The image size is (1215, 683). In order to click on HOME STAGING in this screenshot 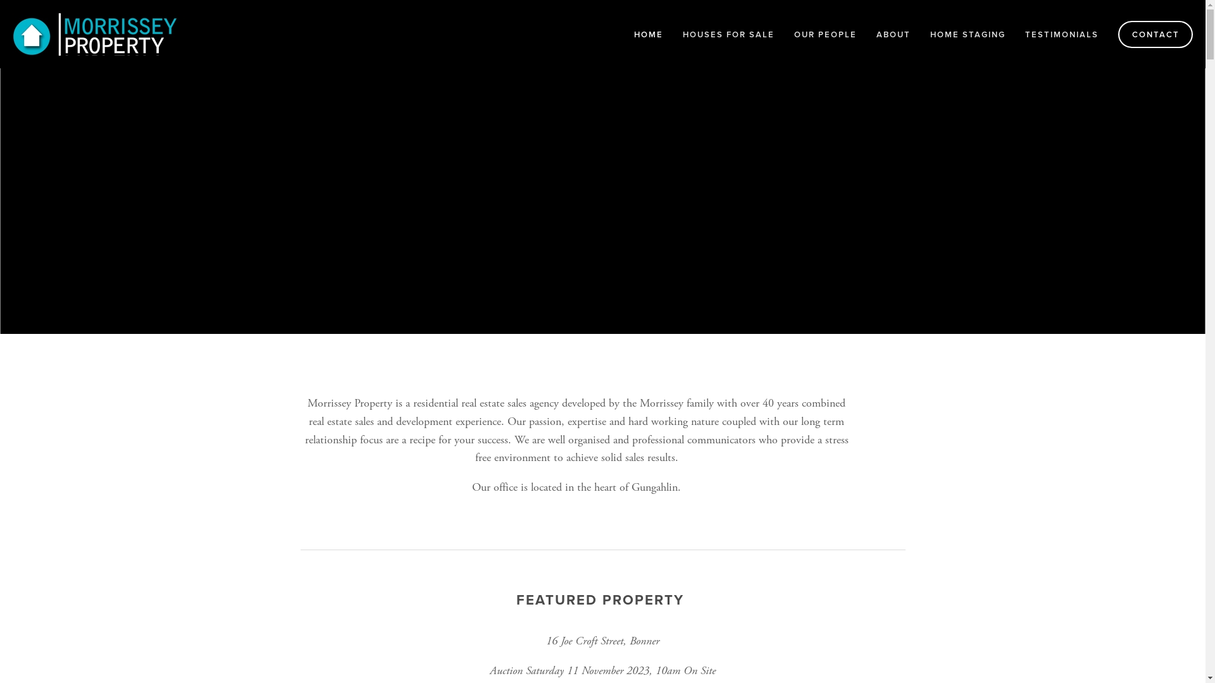, I will do `click(968, 34)`.